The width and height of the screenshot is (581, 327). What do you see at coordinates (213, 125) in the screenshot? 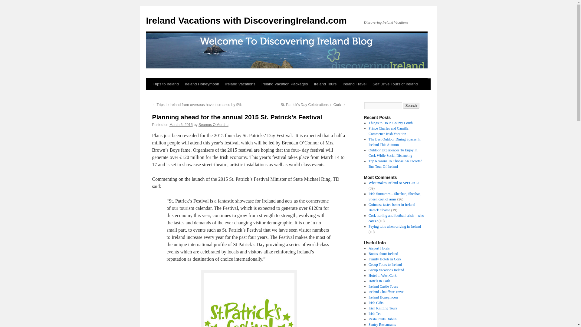
I see `View all posts by Seamus O'Murchu` at bounding box center [213, 125].